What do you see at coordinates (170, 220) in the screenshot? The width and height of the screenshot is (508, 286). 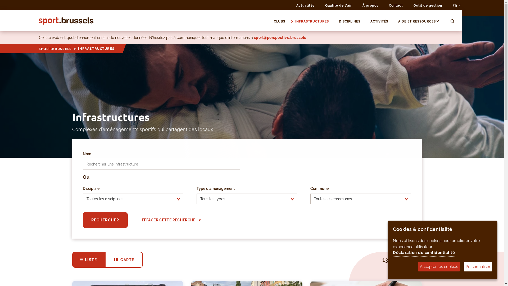 I see `EFFACER CETTE RECHERCHE` at bounding box center [170, 220].